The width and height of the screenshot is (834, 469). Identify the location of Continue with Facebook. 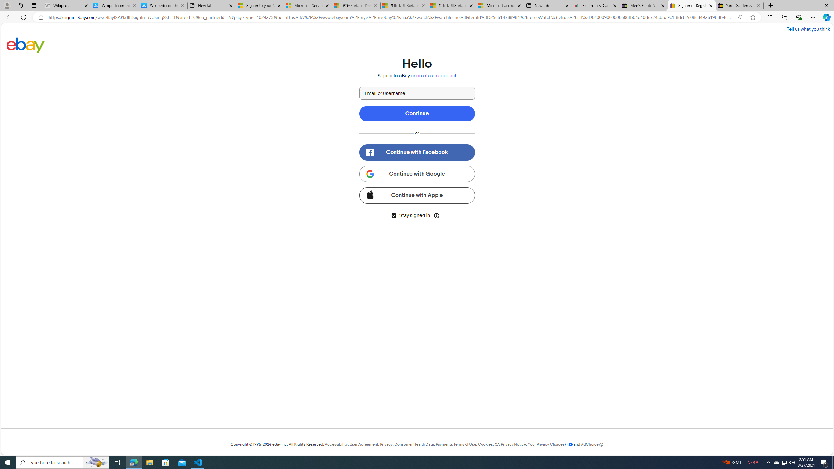
(417, 152).